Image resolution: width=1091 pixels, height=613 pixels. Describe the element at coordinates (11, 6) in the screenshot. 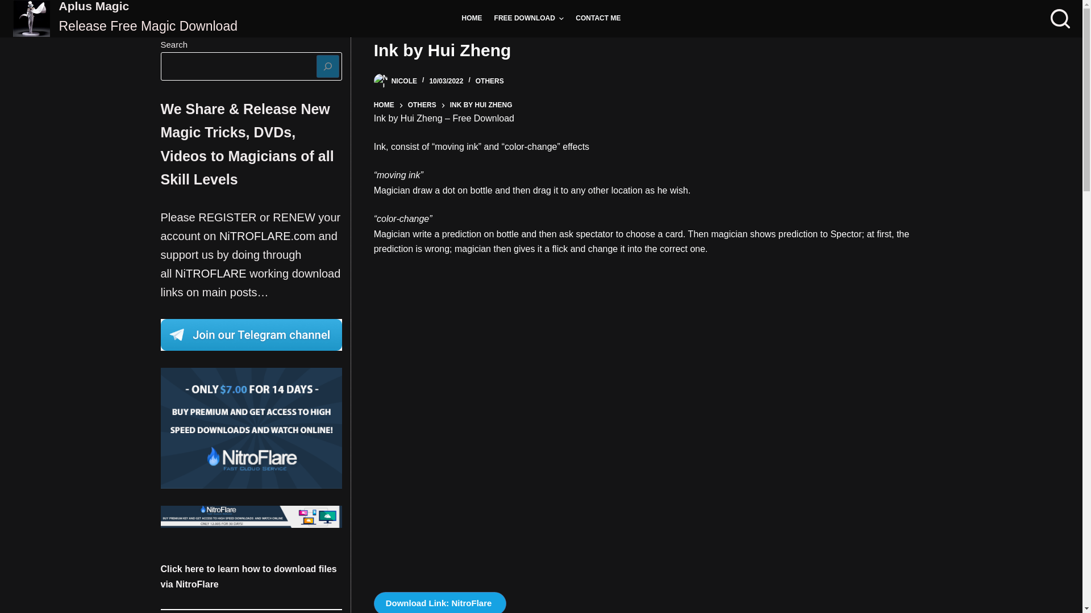

I see `Skip to content` at that location.